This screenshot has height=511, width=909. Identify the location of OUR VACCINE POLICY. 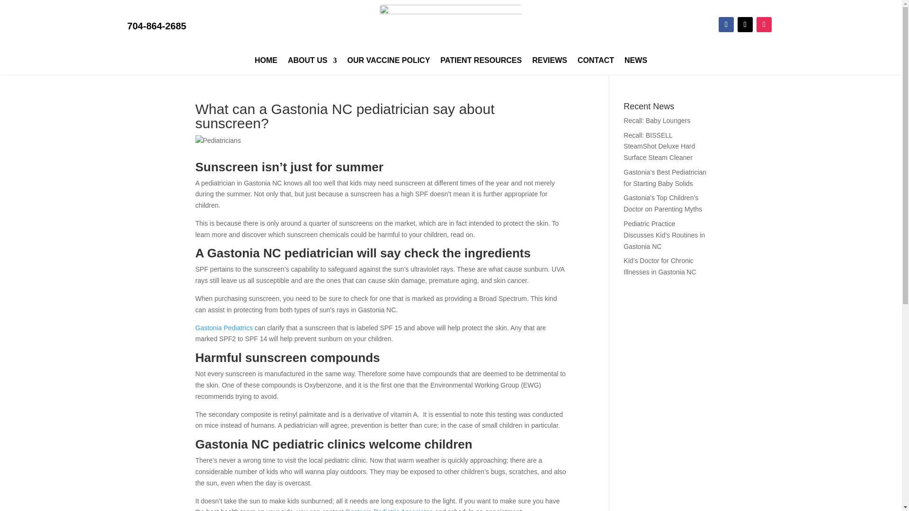
(388, 62).